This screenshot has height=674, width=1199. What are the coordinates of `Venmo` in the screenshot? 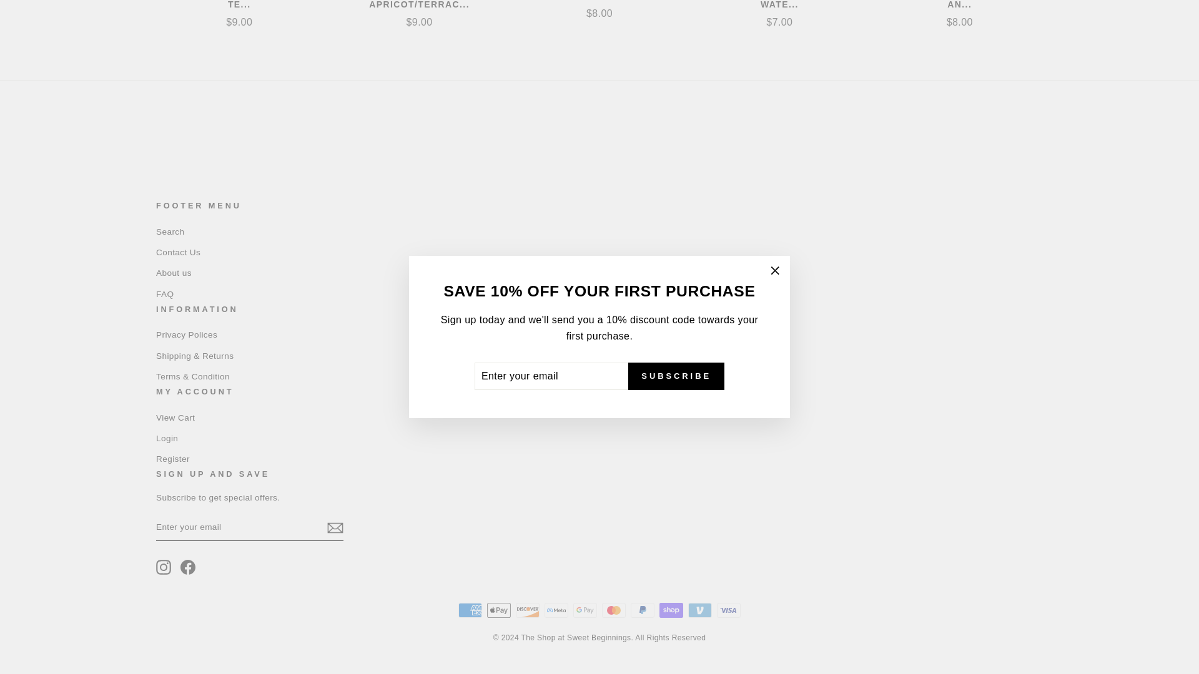 It's located at (700, 610).